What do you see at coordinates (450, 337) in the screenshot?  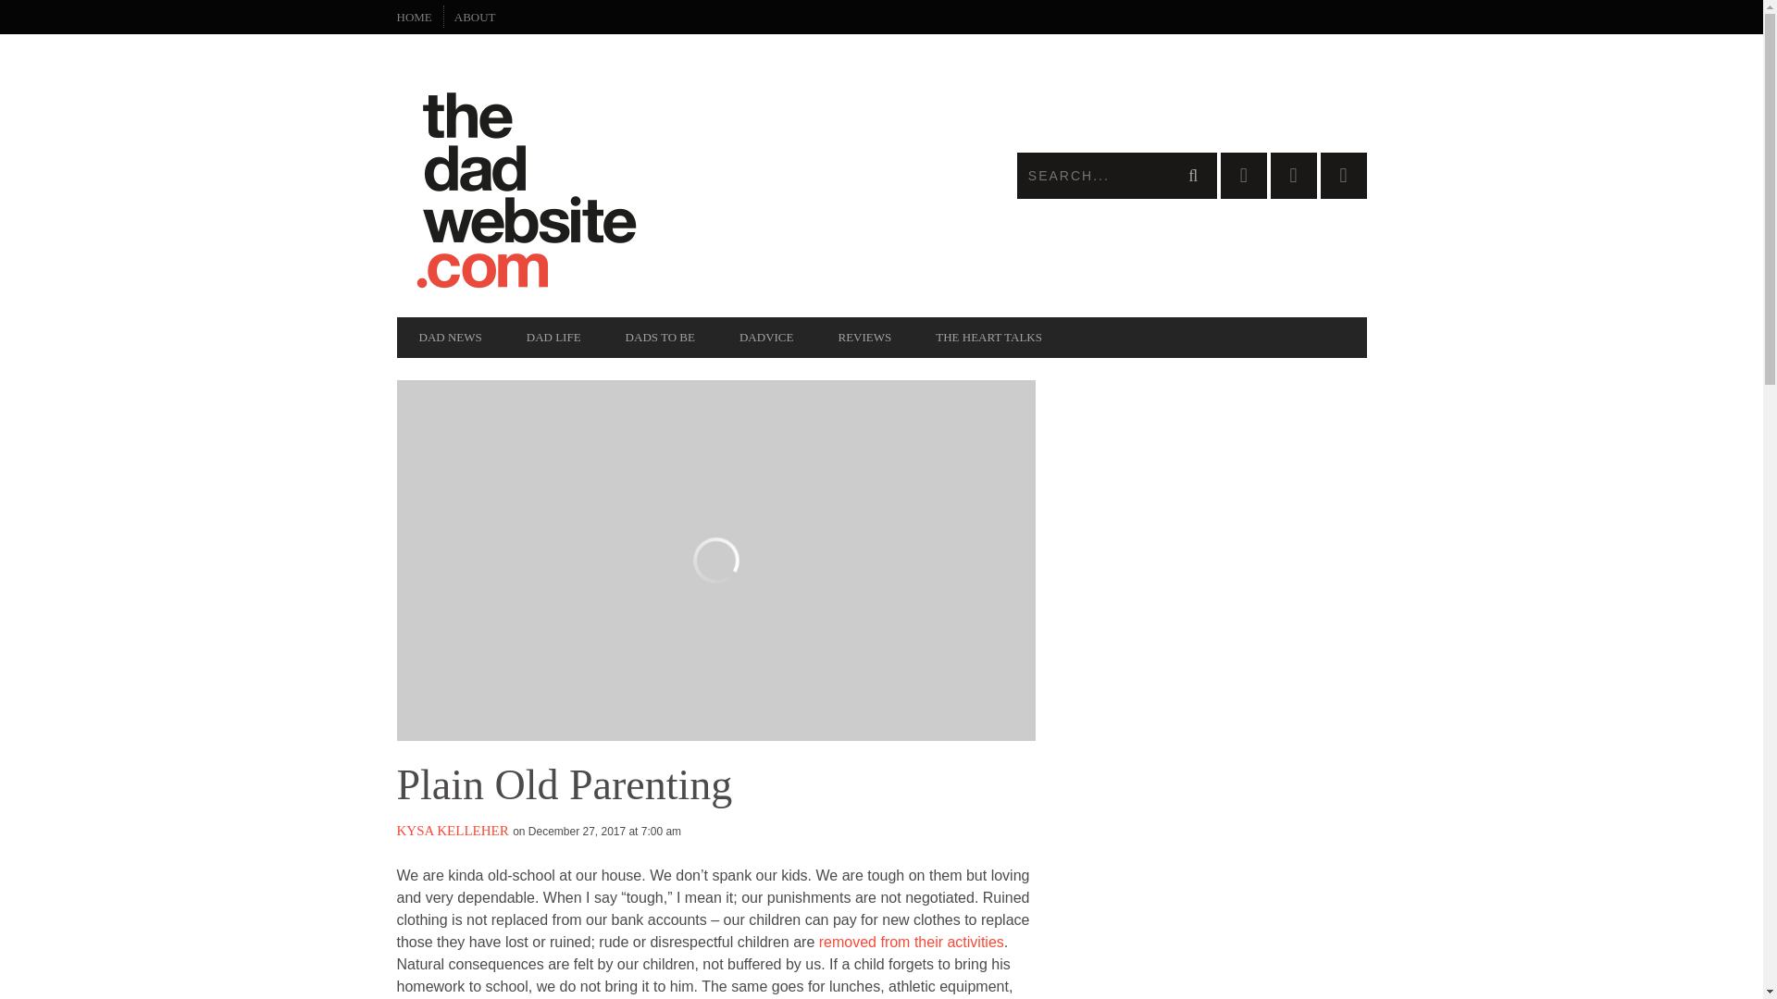 I see `DAD NEWS` at bounding box center [450, 337].